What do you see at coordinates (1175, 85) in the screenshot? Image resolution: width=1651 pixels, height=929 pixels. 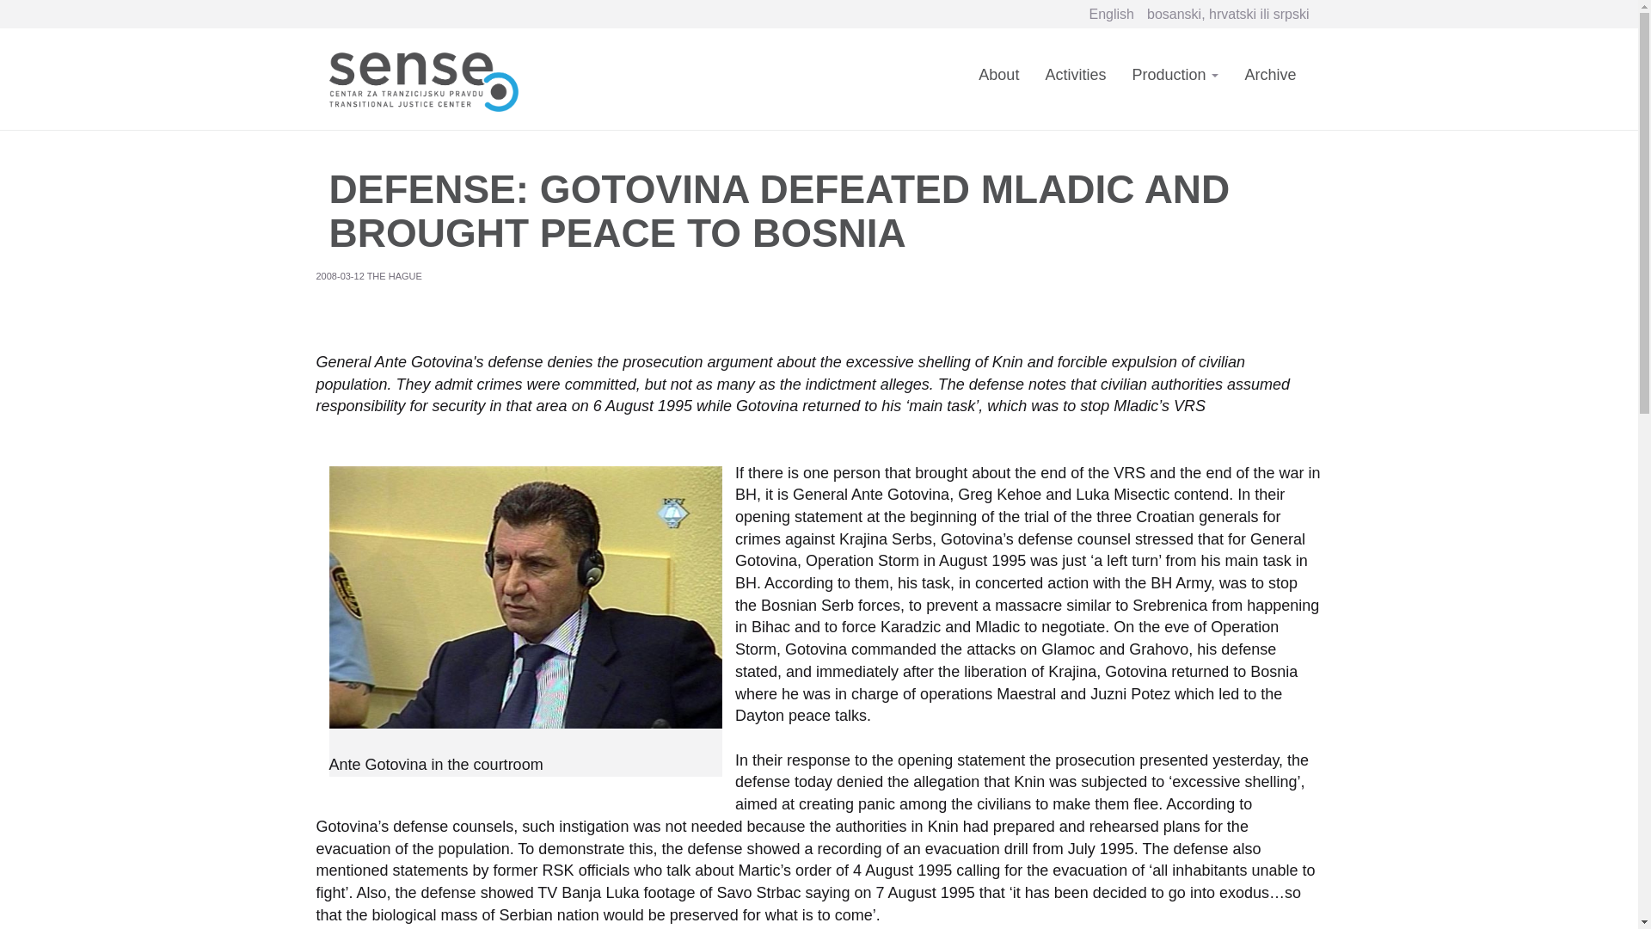 I see `Production` at bounding box center [1175, 85].